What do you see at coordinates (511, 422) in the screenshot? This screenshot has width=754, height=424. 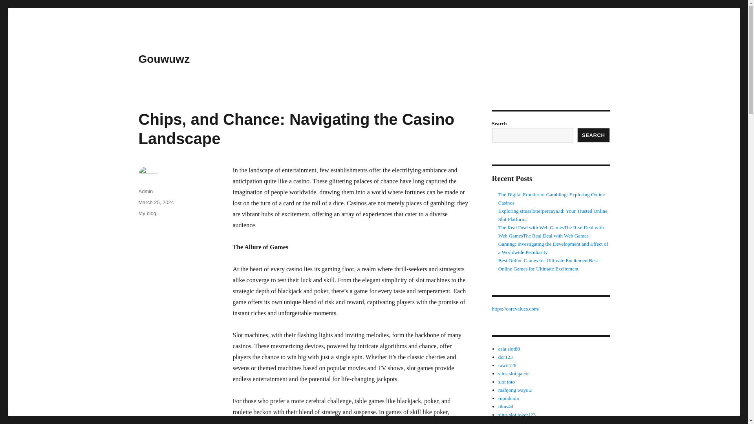 I see `ugasli login` at bounding box center [511, 422].